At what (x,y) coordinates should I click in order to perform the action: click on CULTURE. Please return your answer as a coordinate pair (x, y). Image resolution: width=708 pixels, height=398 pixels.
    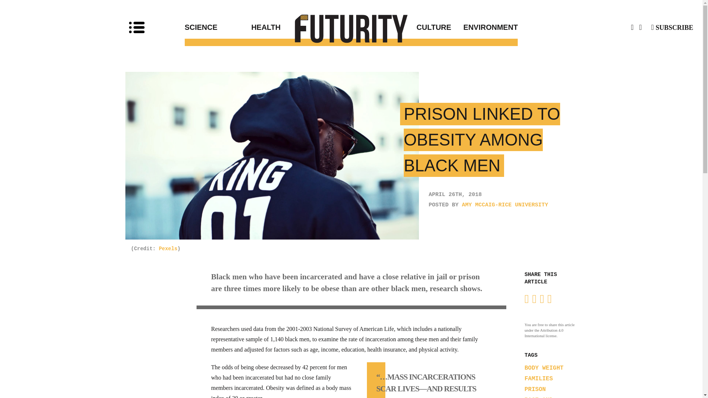
    Looking at the image, I should click on (401, 27).